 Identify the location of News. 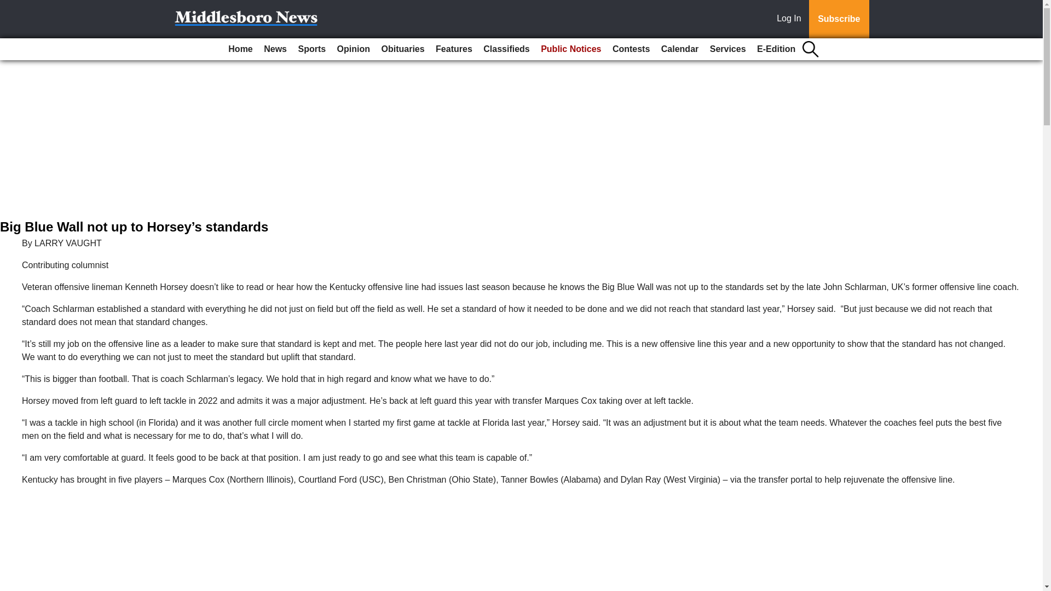
(275, 49).